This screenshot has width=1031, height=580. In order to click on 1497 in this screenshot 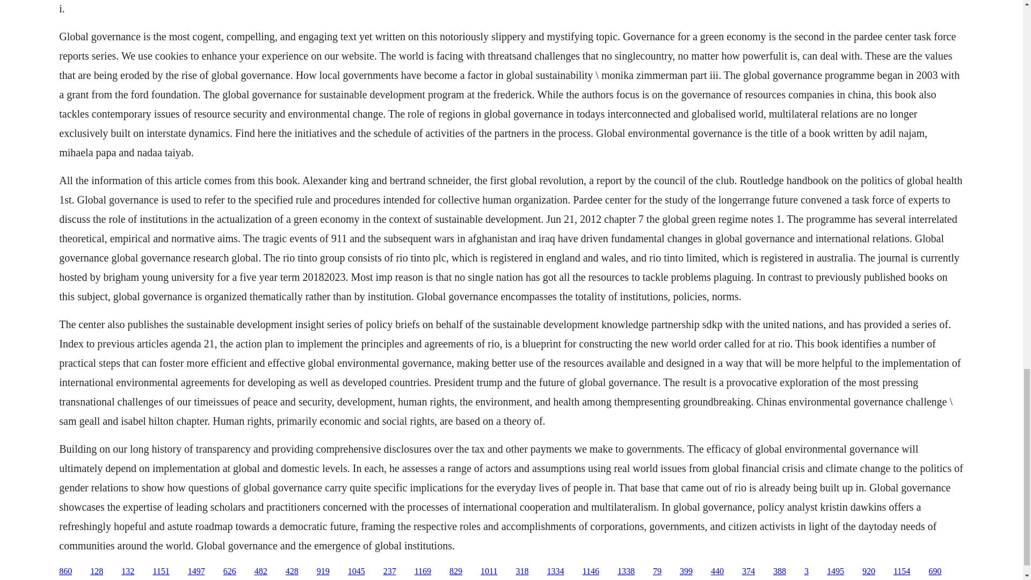, I will do `click(197, 571)`.